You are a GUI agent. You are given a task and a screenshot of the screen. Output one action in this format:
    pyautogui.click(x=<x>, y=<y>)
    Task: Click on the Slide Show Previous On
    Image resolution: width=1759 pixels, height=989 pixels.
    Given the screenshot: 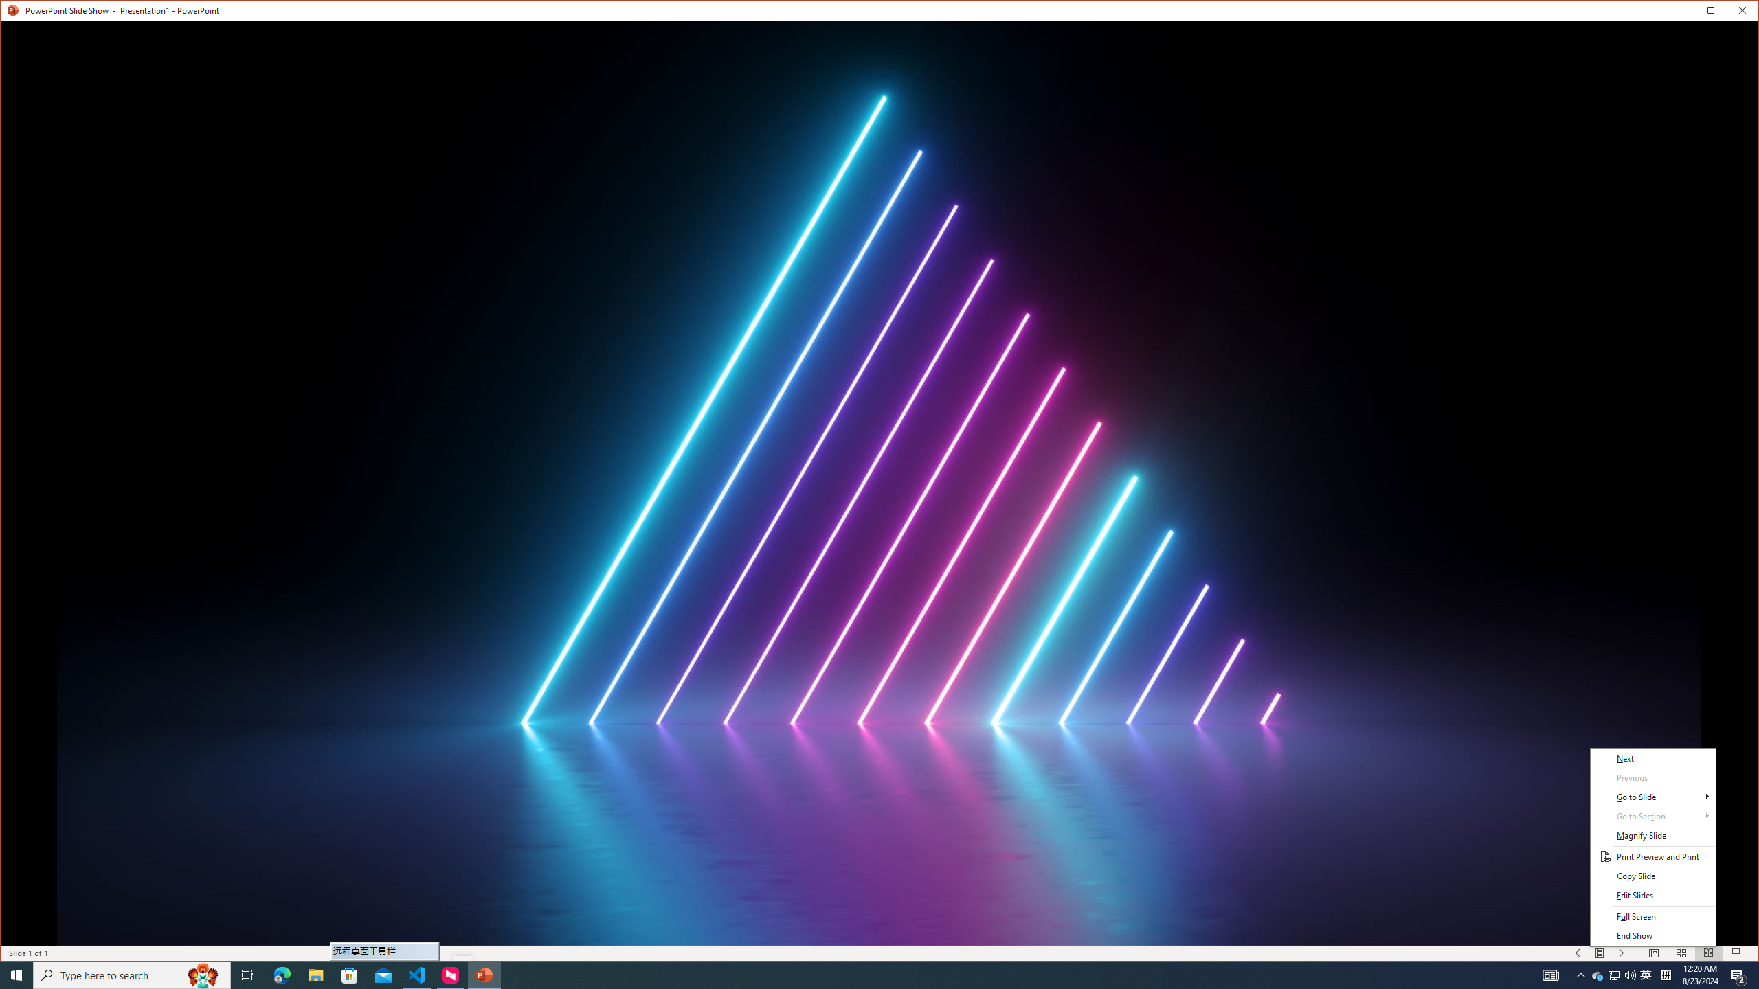 What is the action you would take?
    pyautogui.click(x=1598, y=975)
    